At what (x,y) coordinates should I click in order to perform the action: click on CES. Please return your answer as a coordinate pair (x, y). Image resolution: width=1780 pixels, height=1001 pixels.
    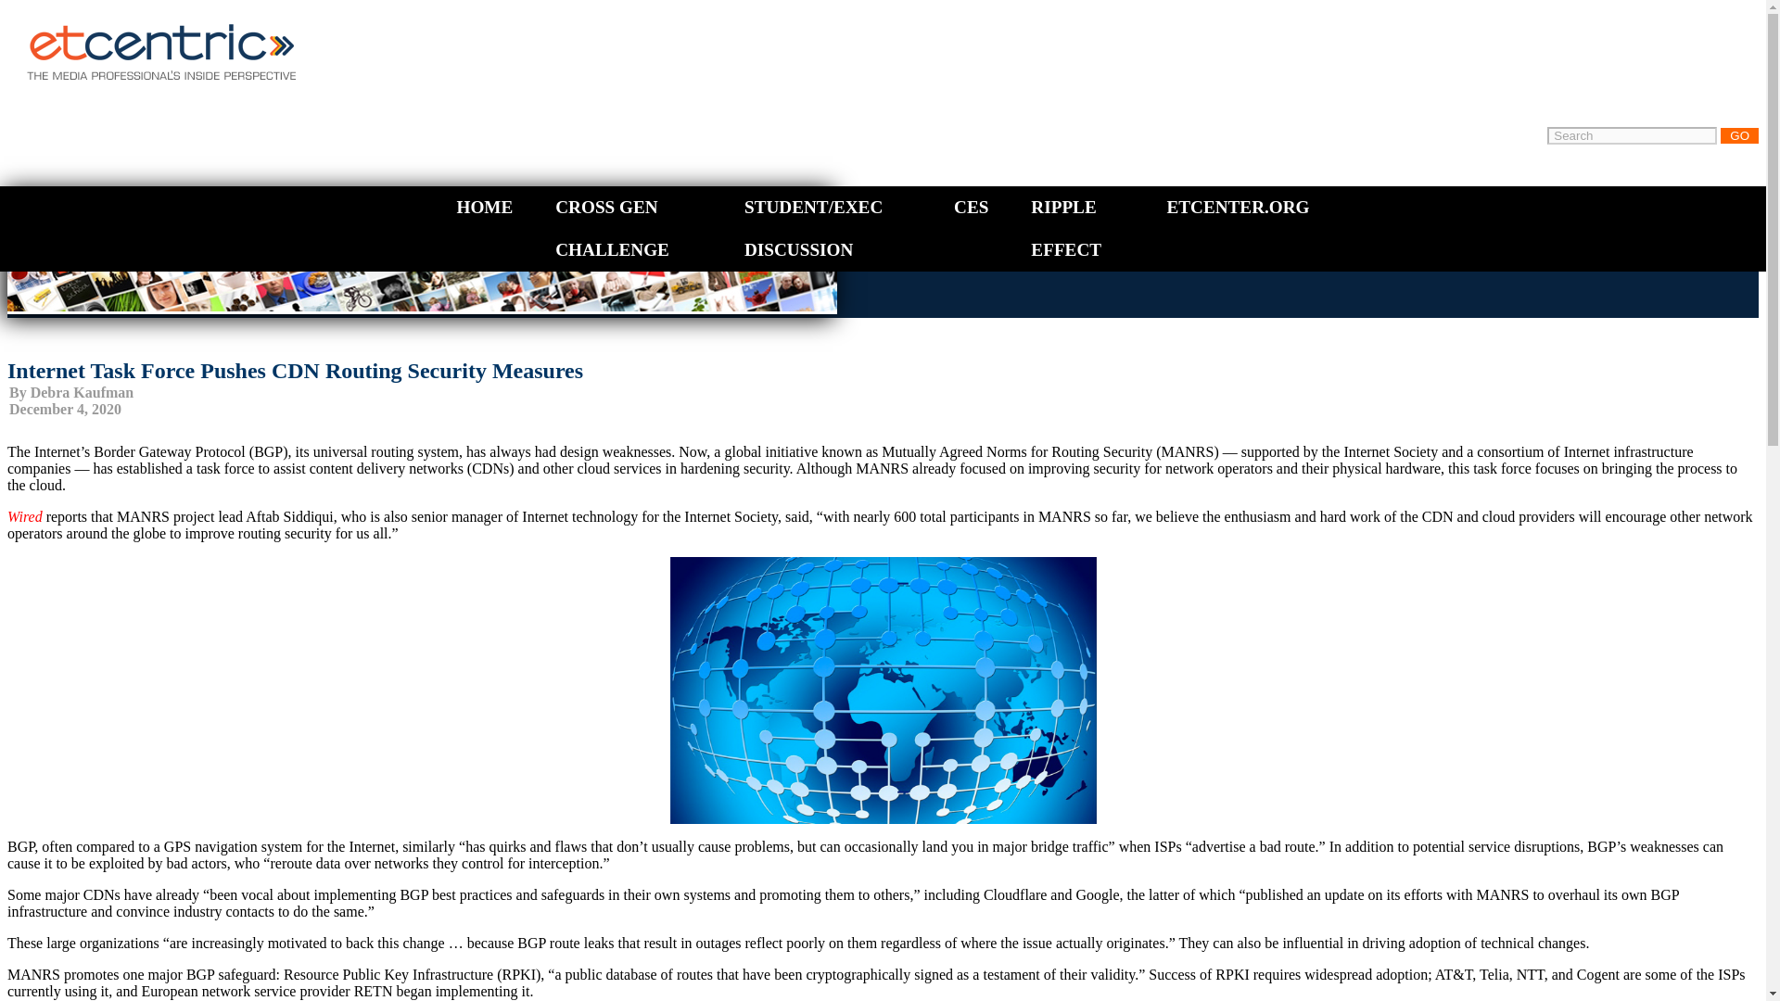
    Looking at the image, I should click on (971, 207).